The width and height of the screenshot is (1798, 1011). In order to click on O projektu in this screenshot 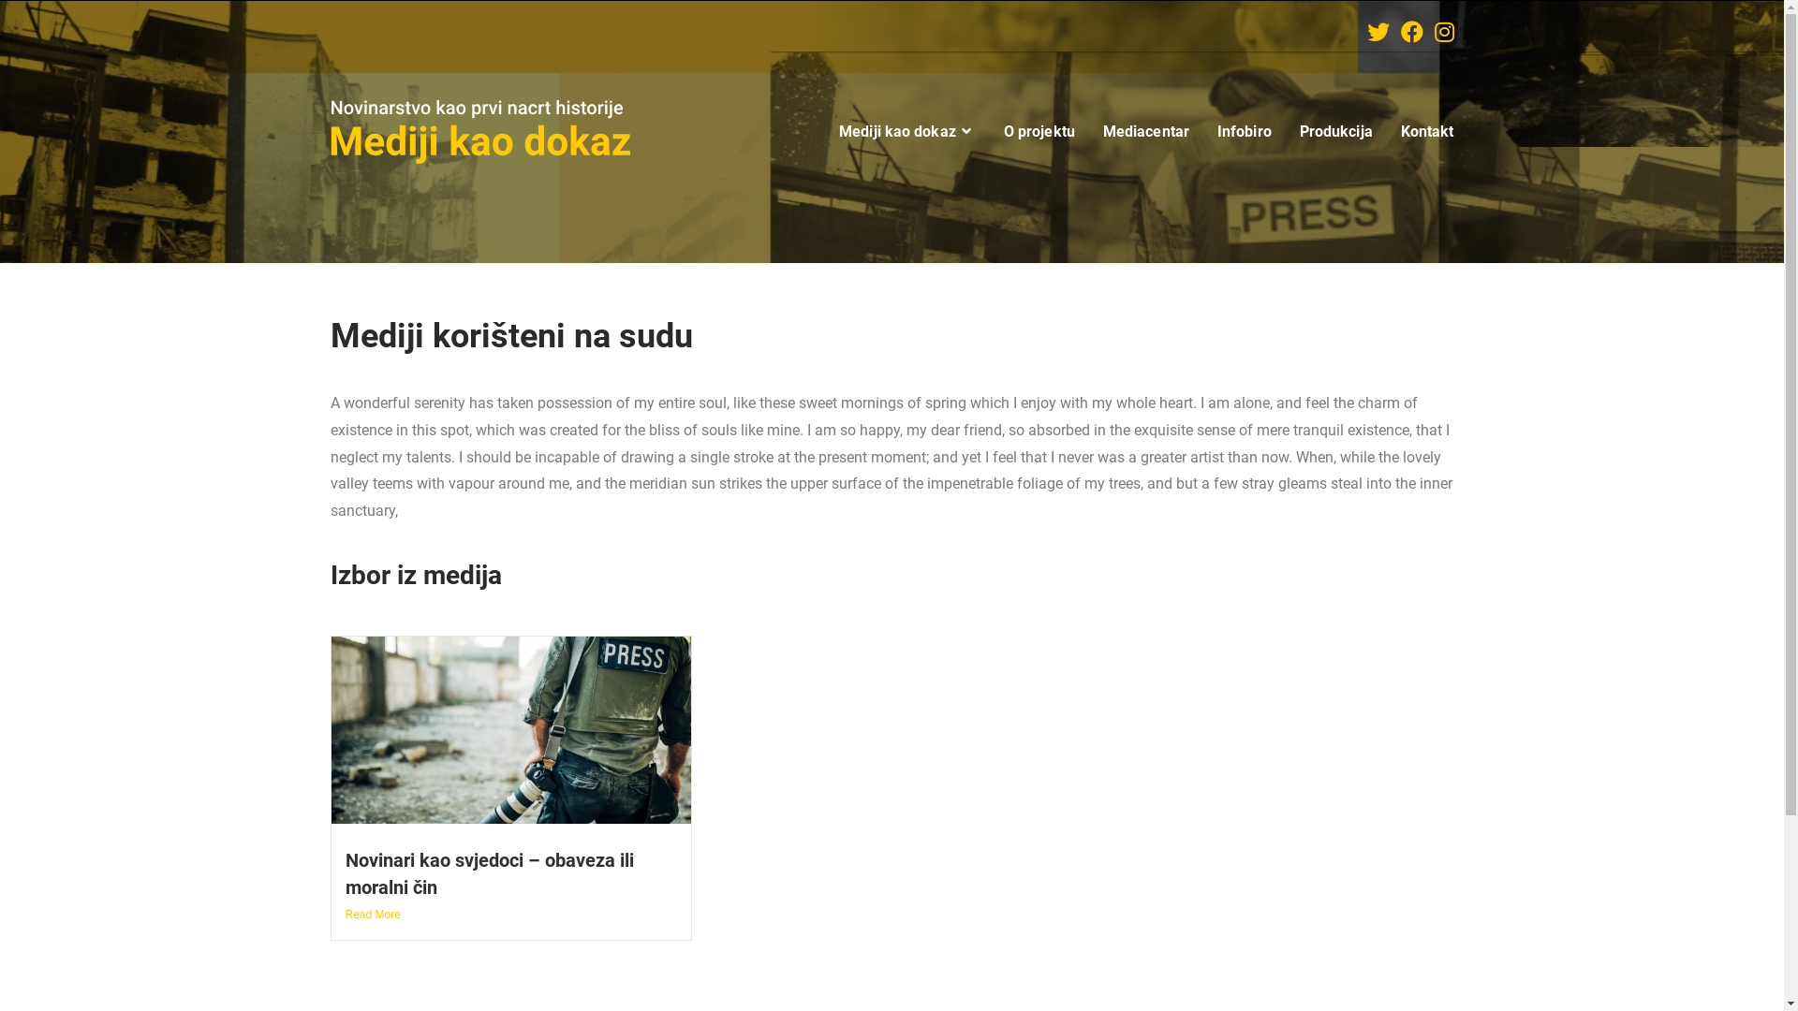, I will do `click(1039, 132)`.